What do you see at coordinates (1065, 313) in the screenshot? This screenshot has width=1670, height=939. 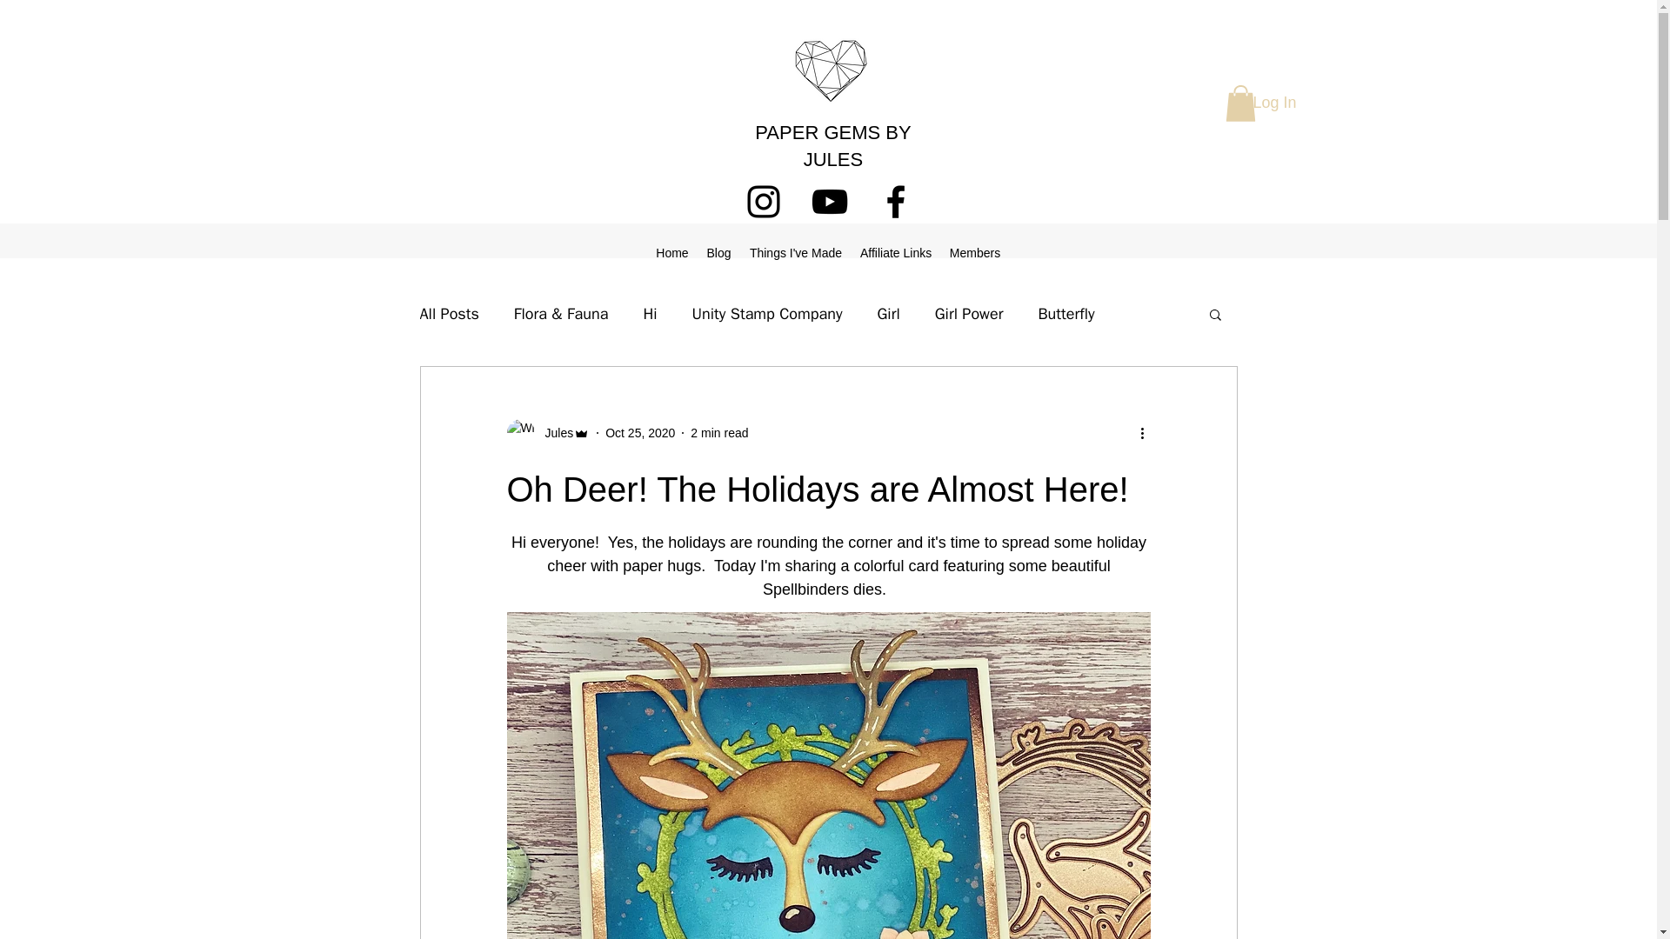 I see `Butterfly` at bounding box center [1065, 313].